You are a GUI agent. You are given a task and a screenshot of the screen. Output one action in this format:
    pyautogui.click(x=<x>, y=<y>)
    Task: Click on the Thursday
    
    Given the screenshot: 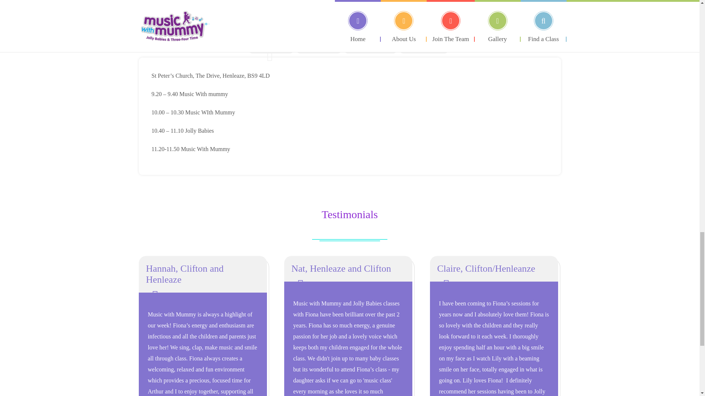 What is the action you would take?
    pyautogui.click(x=424, y=45)
    